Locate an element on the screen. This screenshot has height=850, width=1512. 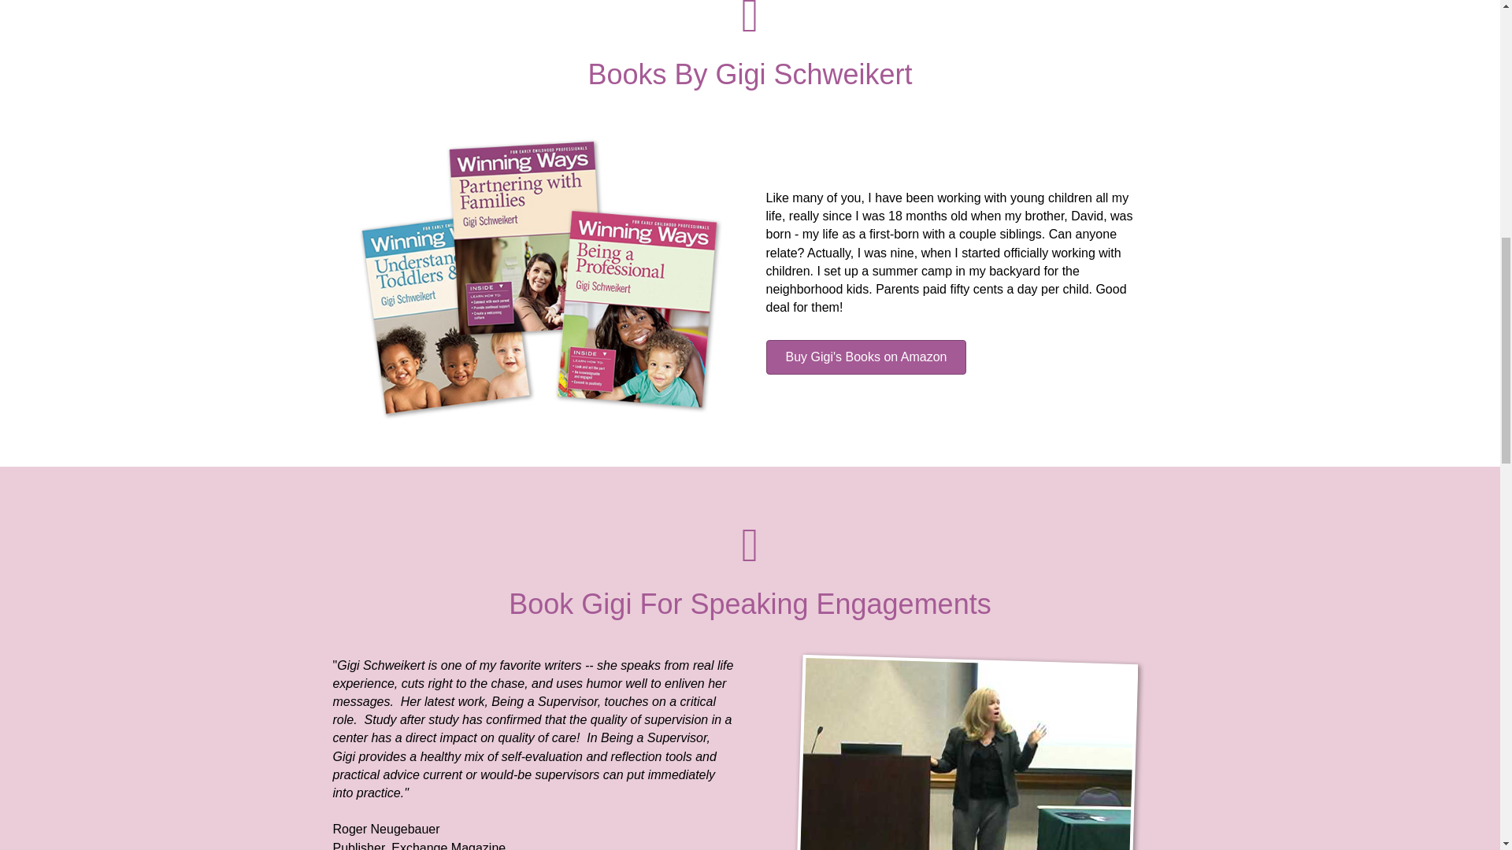
Buy Gigi's Books on Amazon is located at coordinates (865, 357).